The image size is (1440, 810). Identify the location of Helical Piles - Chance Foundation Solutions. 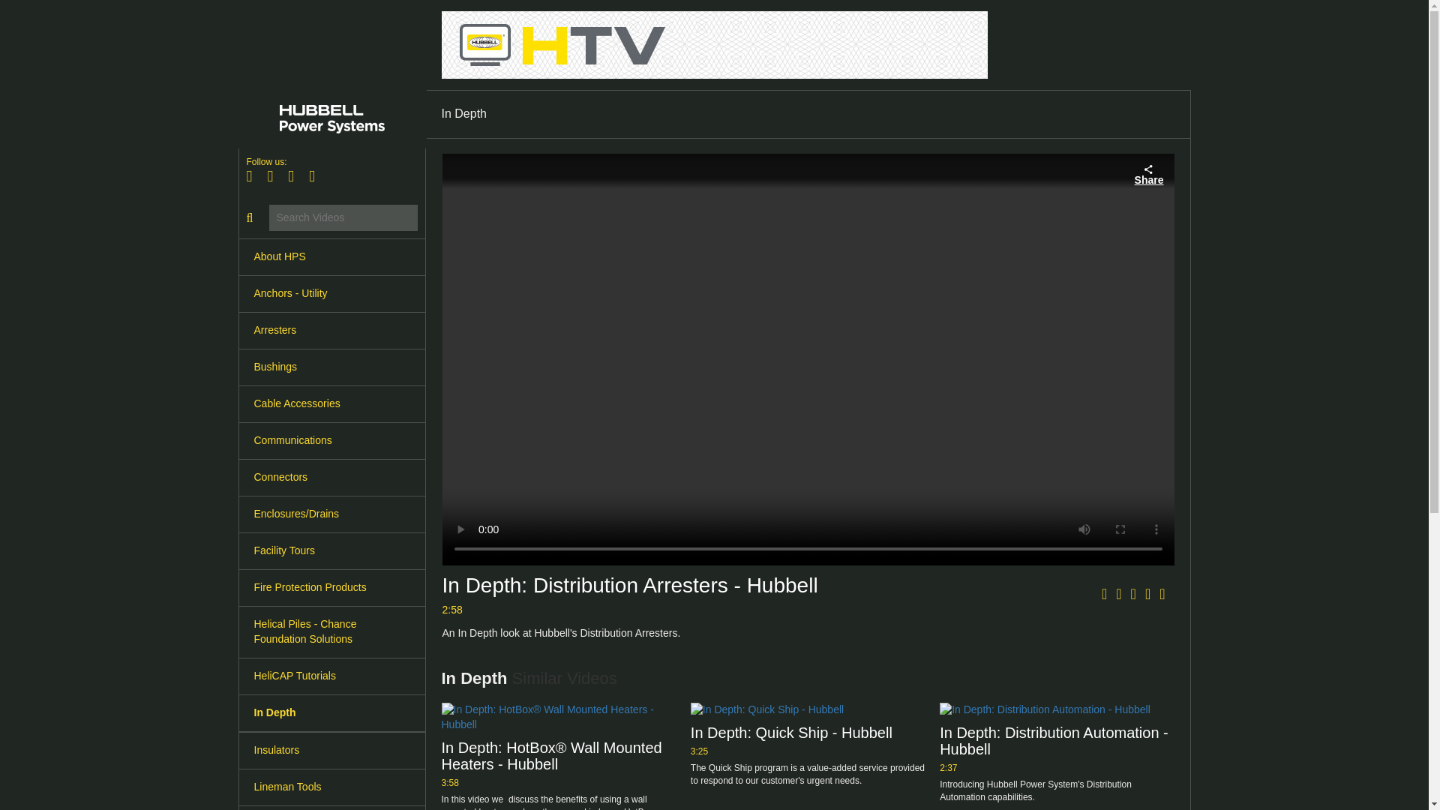
(331, 631).